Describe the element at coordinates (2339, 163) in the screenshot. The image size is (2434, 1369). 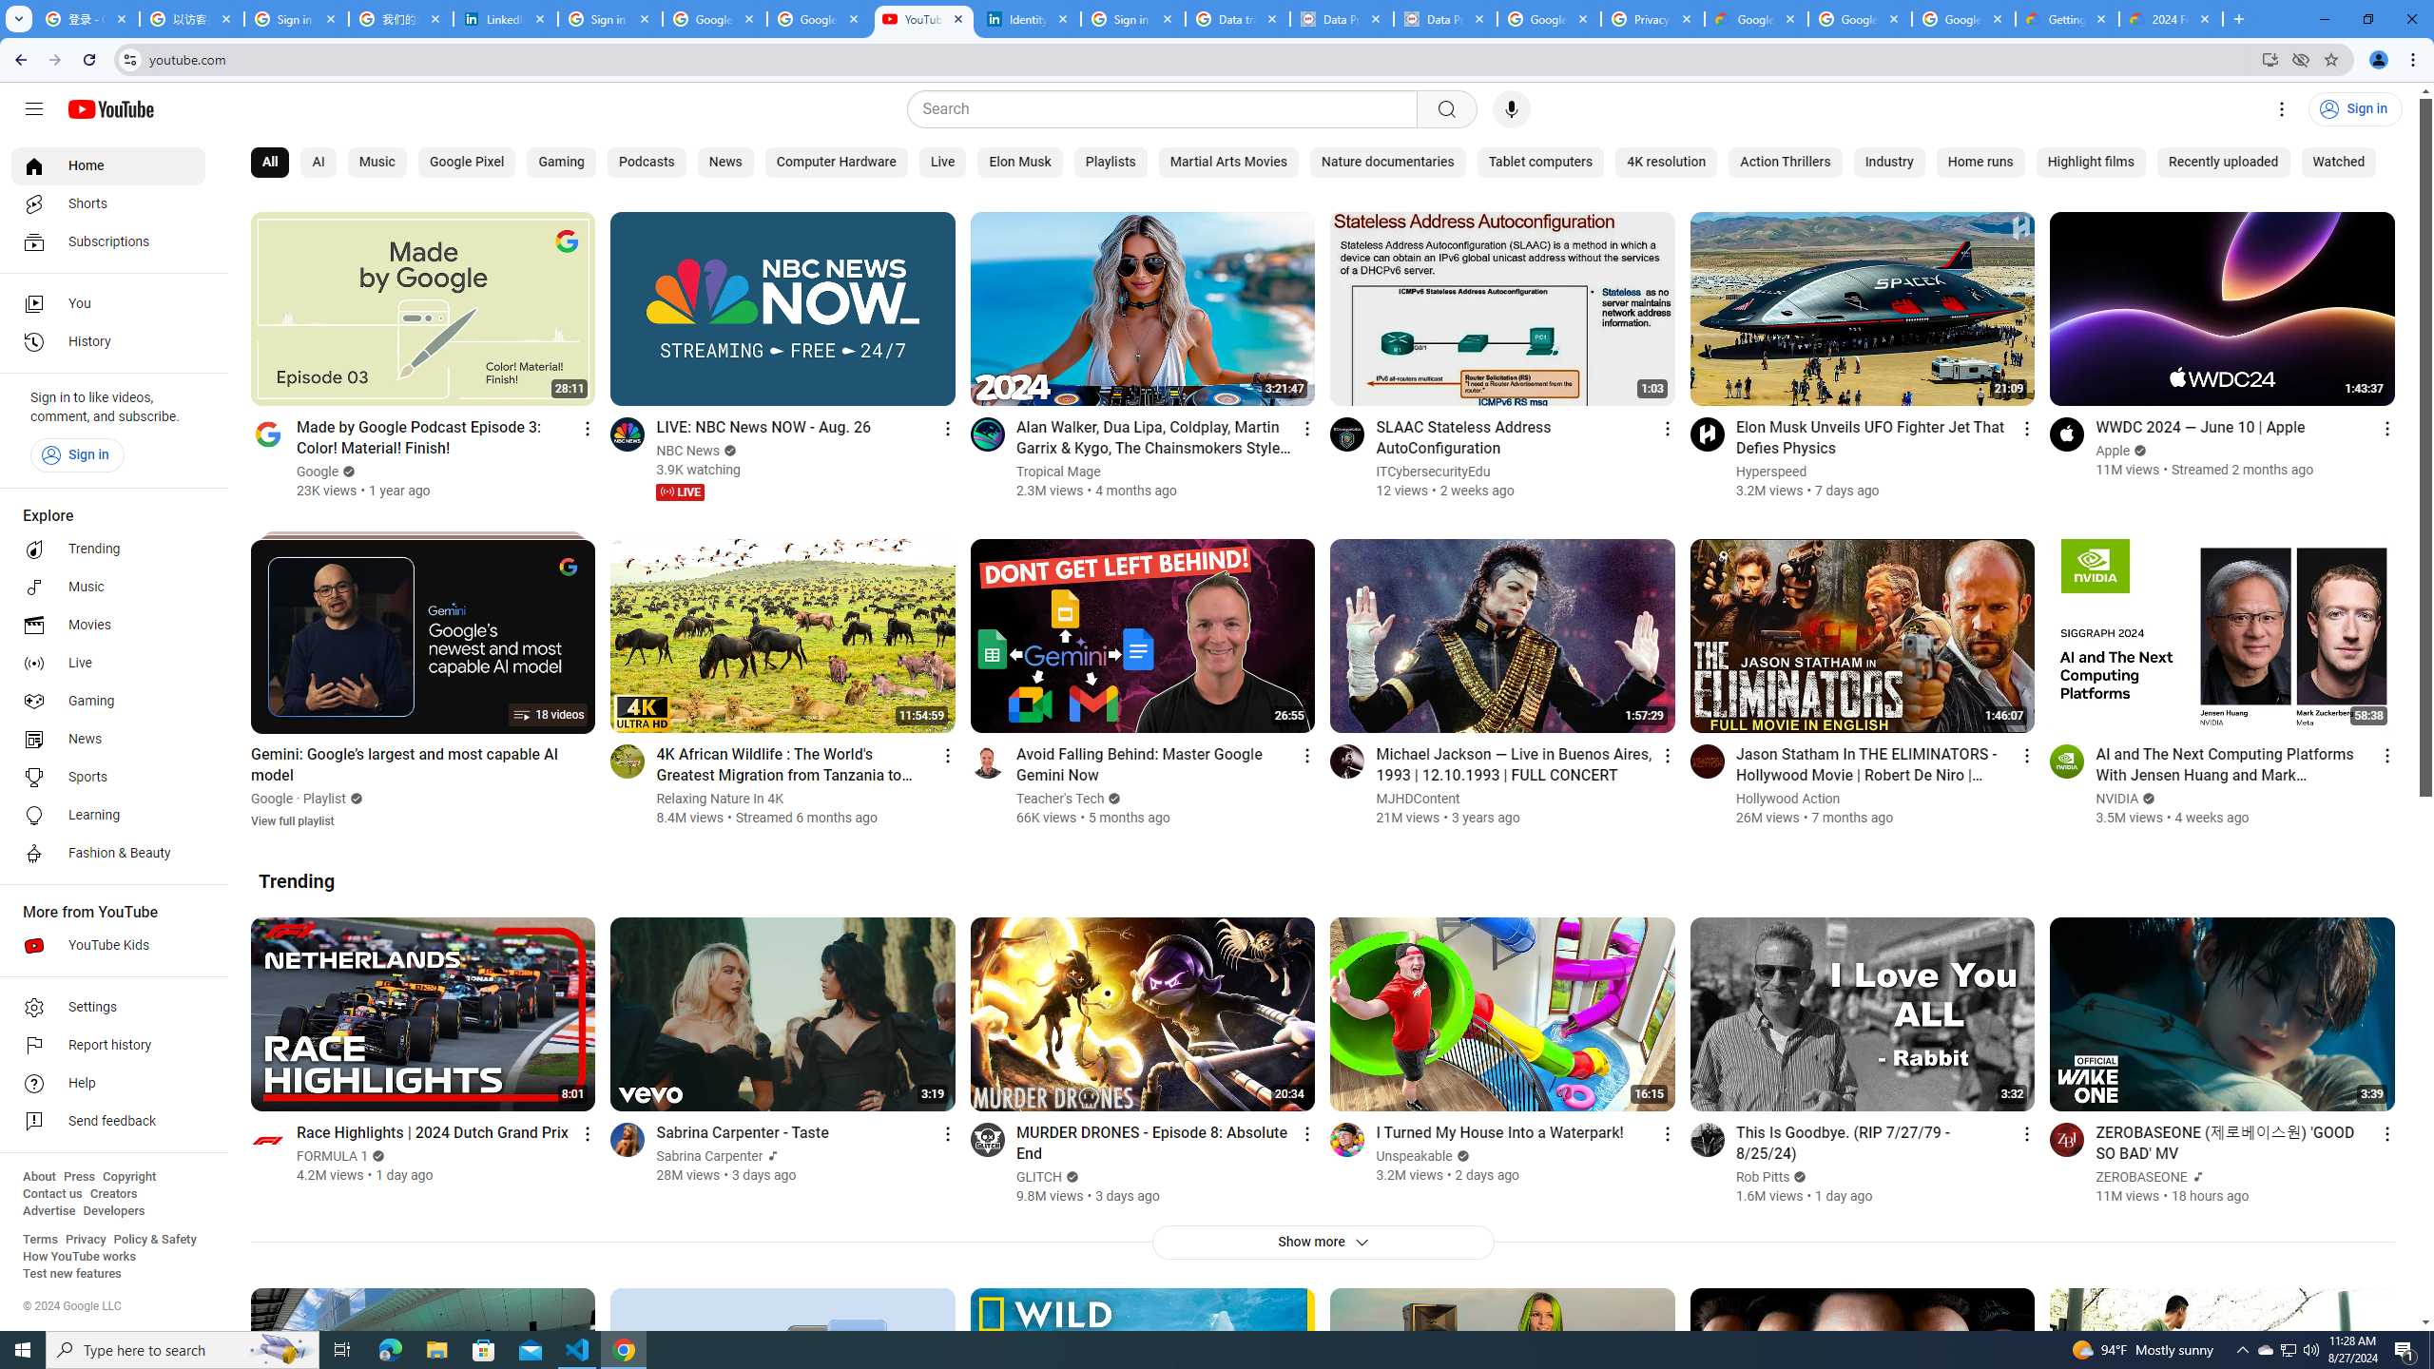
I see `Watched` at that location.